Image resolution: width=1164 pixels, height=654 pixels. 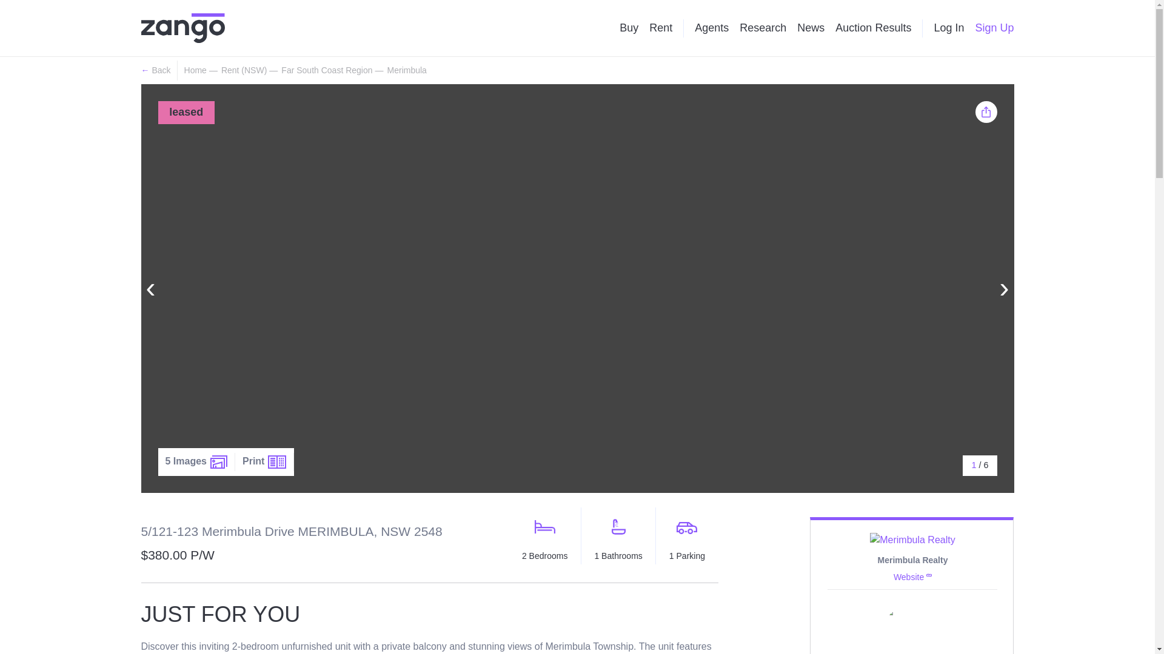 What do you see at coordinates (811, 28) in the screenshot?
I see `News` at bounding box center [811, 28].